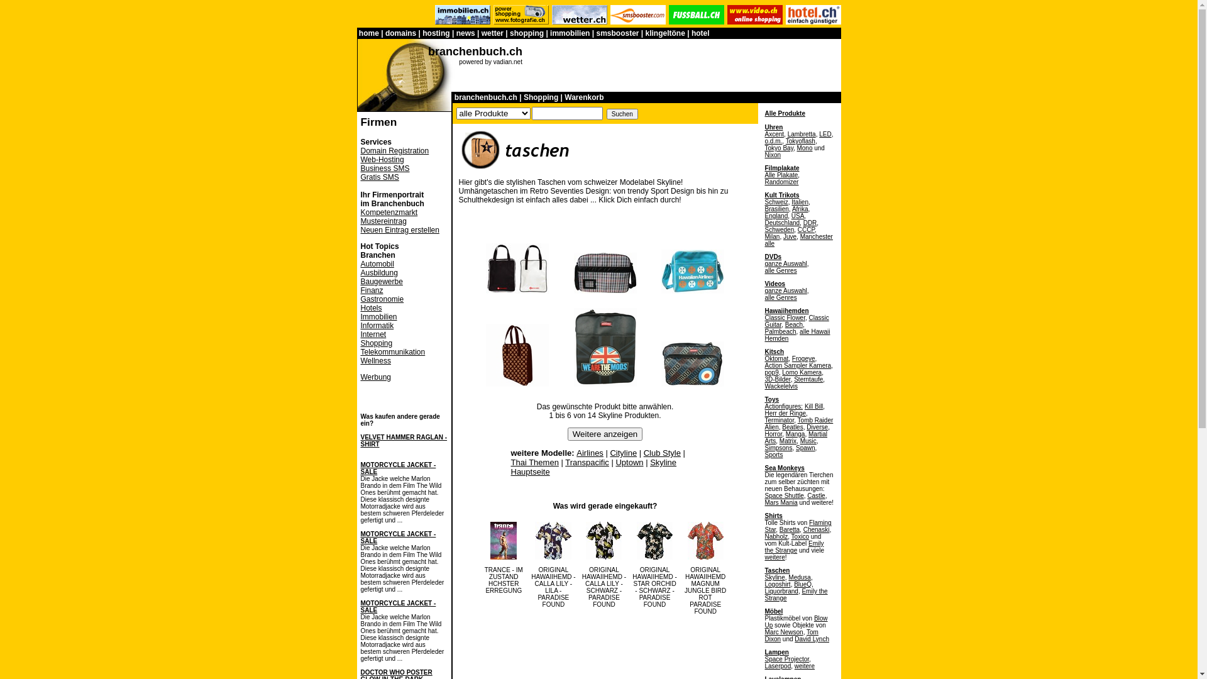  I want to click on ganze Auswahl, so click(786, 264).